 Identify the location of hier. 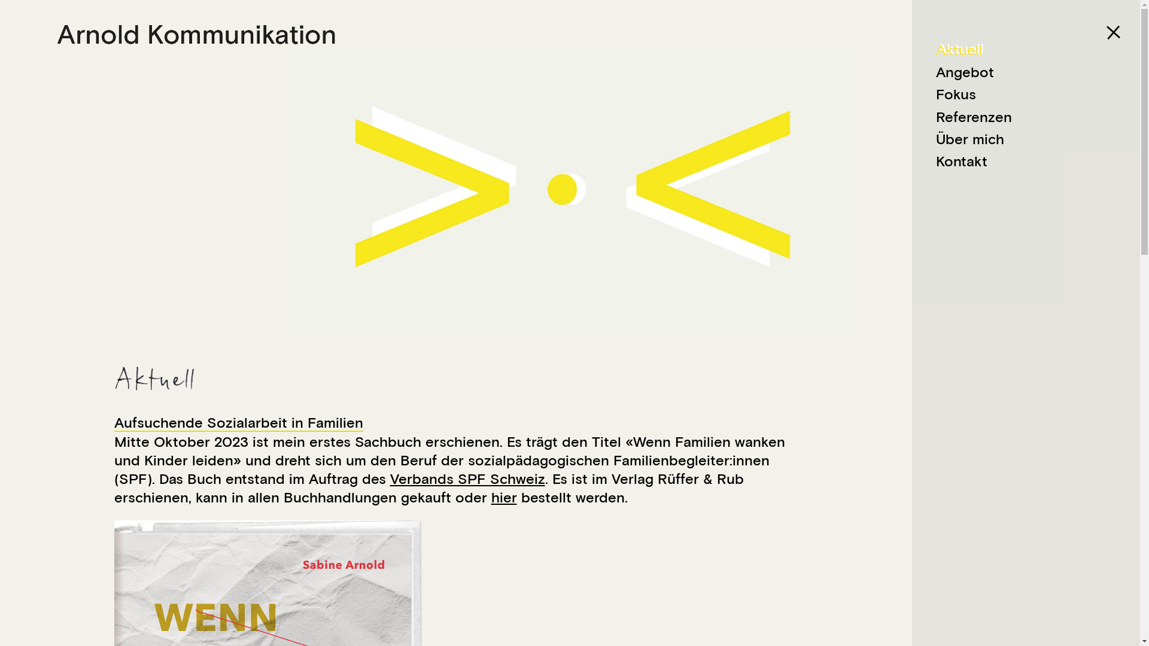
(504, 496).